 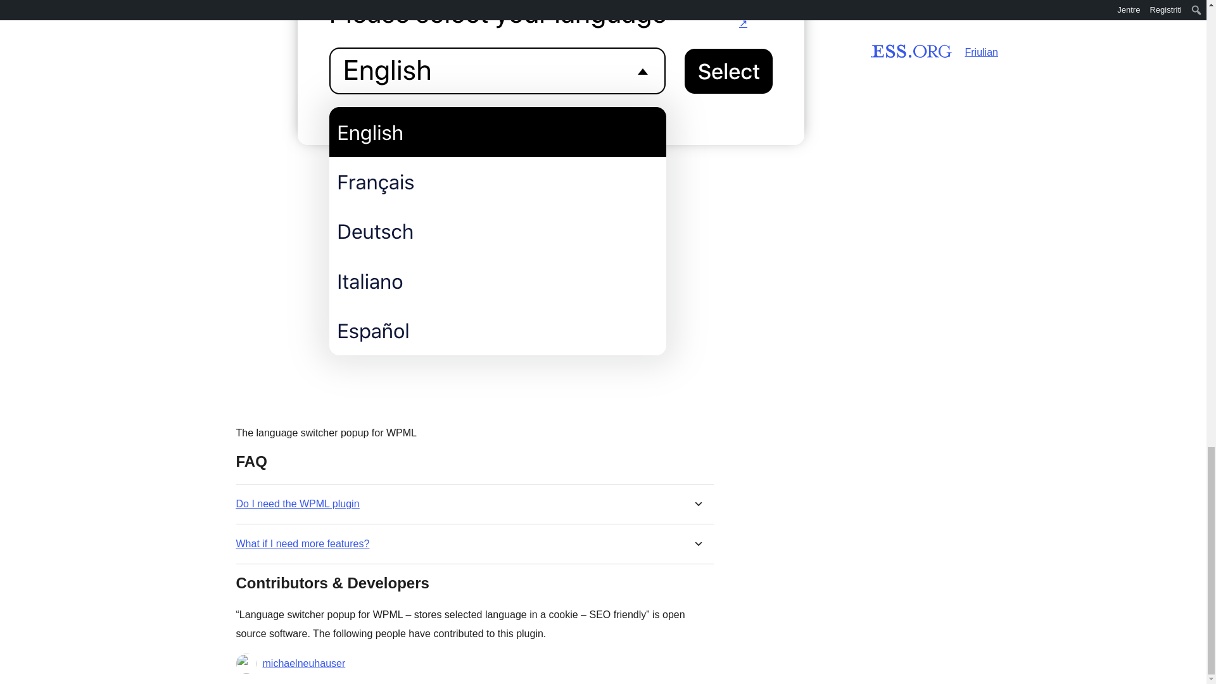 What do you see at coordinates (847, 49) in the screenshot?
I see `WordPress.org` at bounding box center [847, 49].